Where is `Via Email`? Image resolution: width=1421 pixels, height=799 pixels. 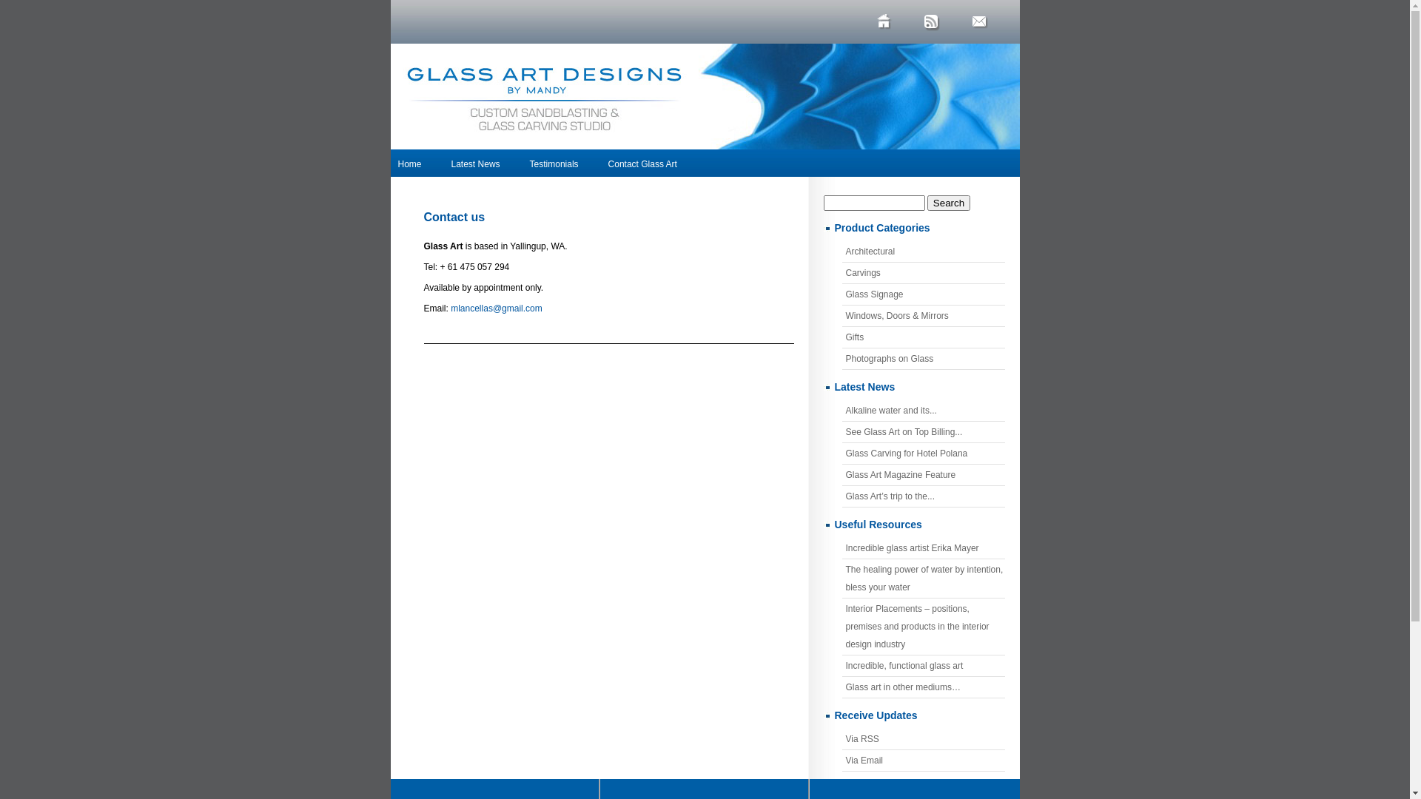
Via Email is located at coordinates (924, 761).